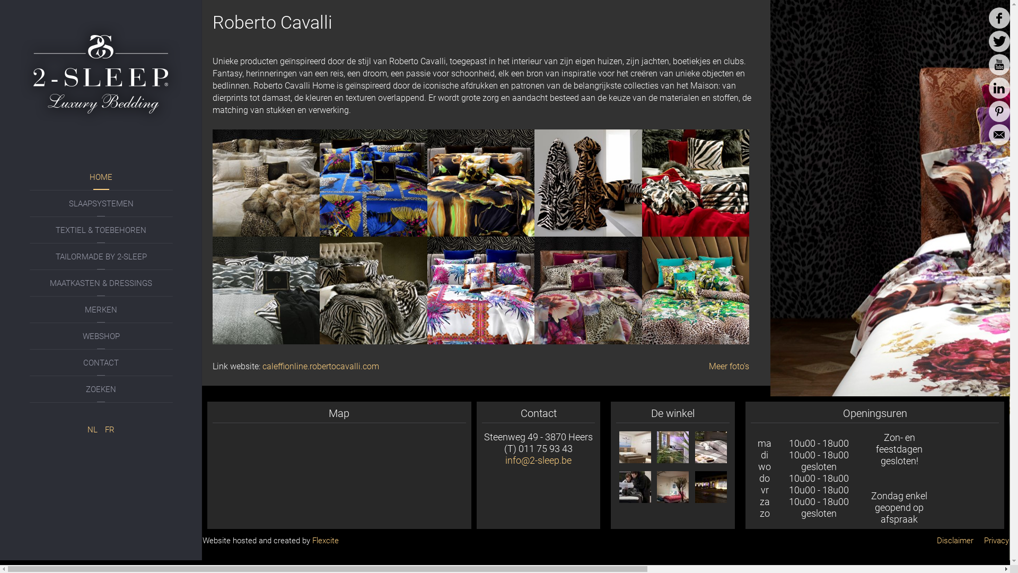 Image resolution: width=1018 pixels, height=573 pixels. I want to click on FR, so click(110, 430).